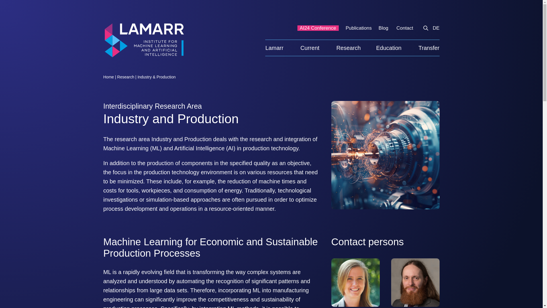  I want to click on Blog , so click(384, 28).